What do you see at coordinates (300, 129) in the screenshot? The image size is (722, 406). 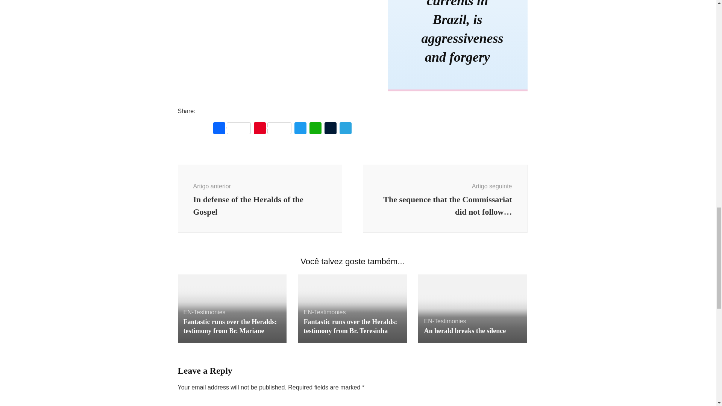 I see `Twitter` at bounding box center [300, 129].